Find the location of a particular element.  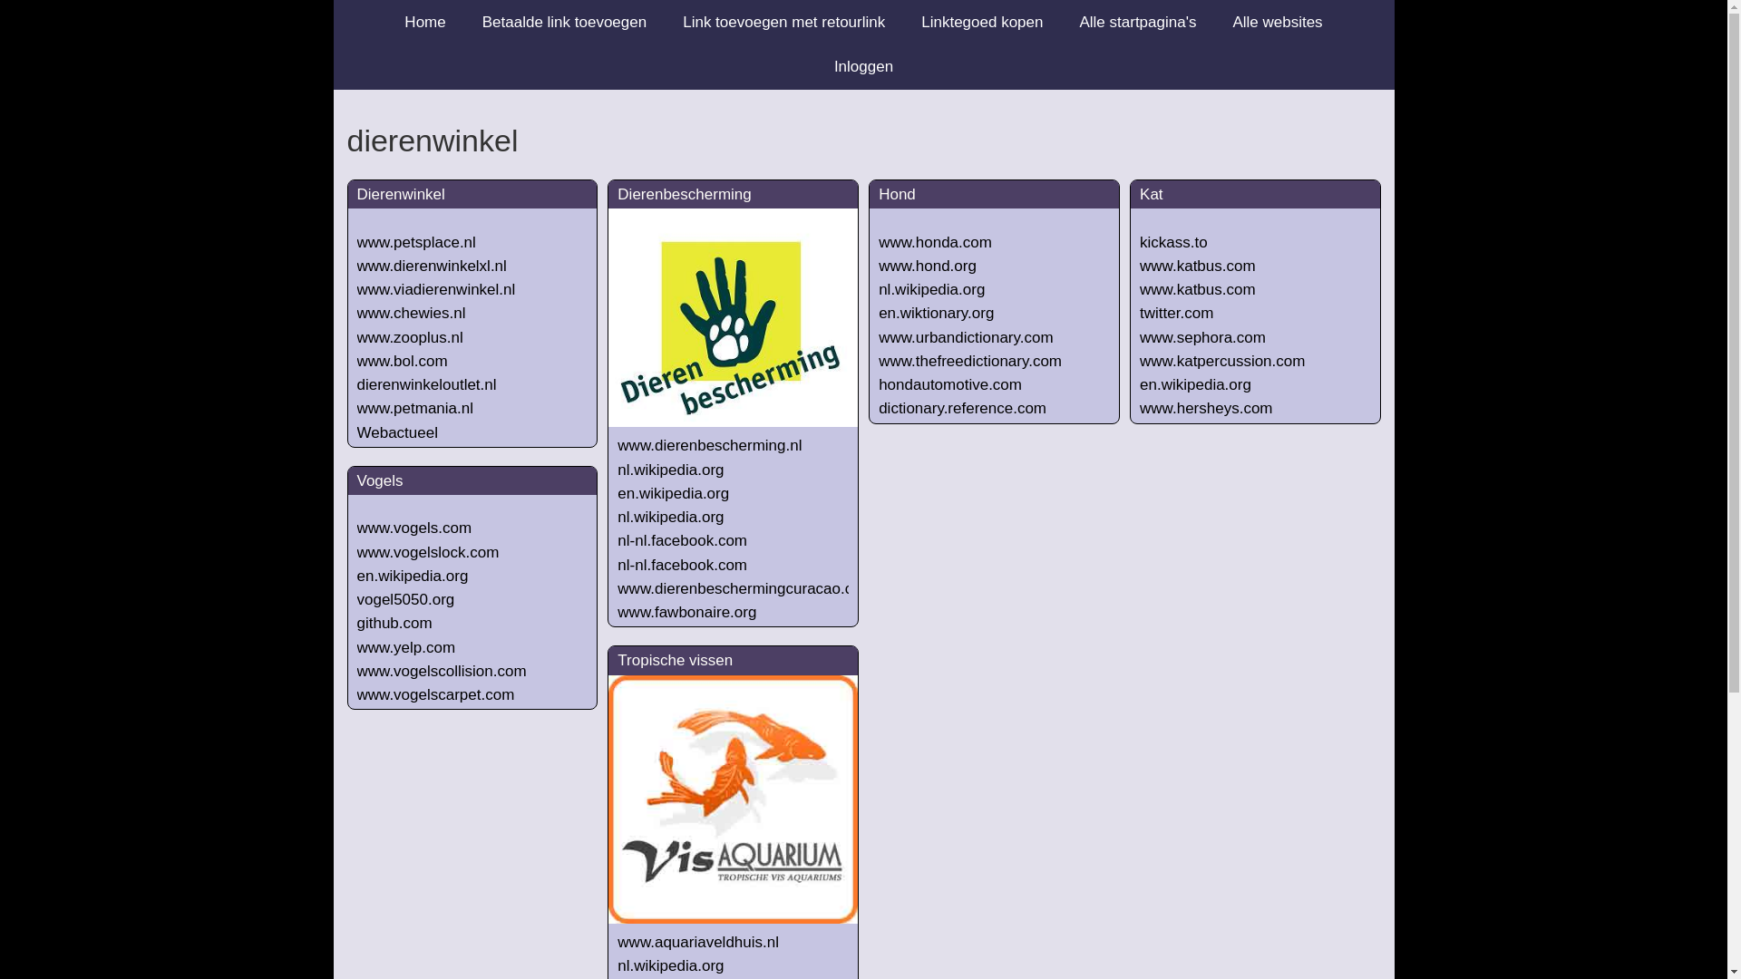

www.vogelscollision.com is located at coordinates (443, 671).